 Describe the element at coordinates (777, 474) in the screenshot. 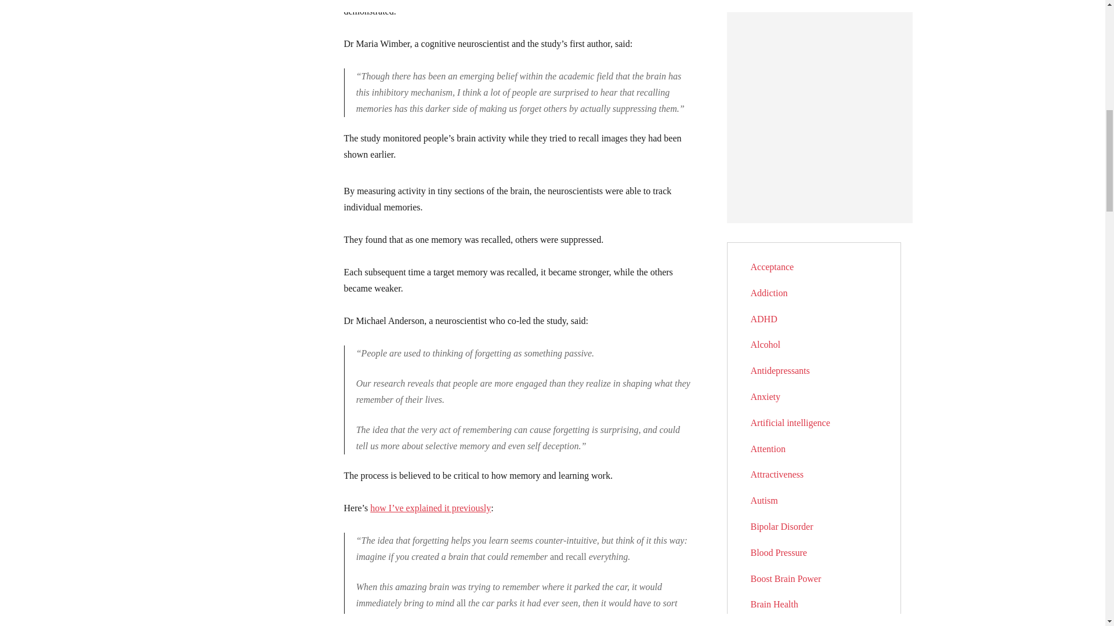

I see `Attractiveness` at that location.